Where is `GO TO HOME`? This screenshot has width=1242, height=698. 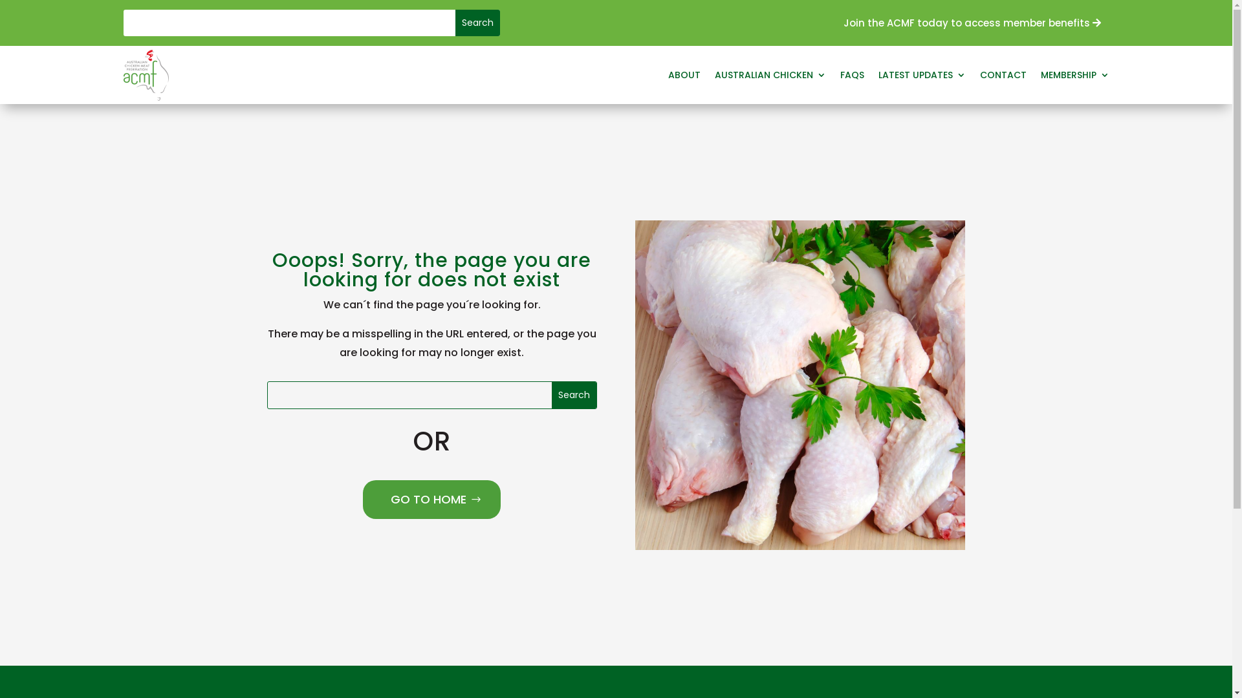 GO TO HOME is located at coordinates (432, 500).